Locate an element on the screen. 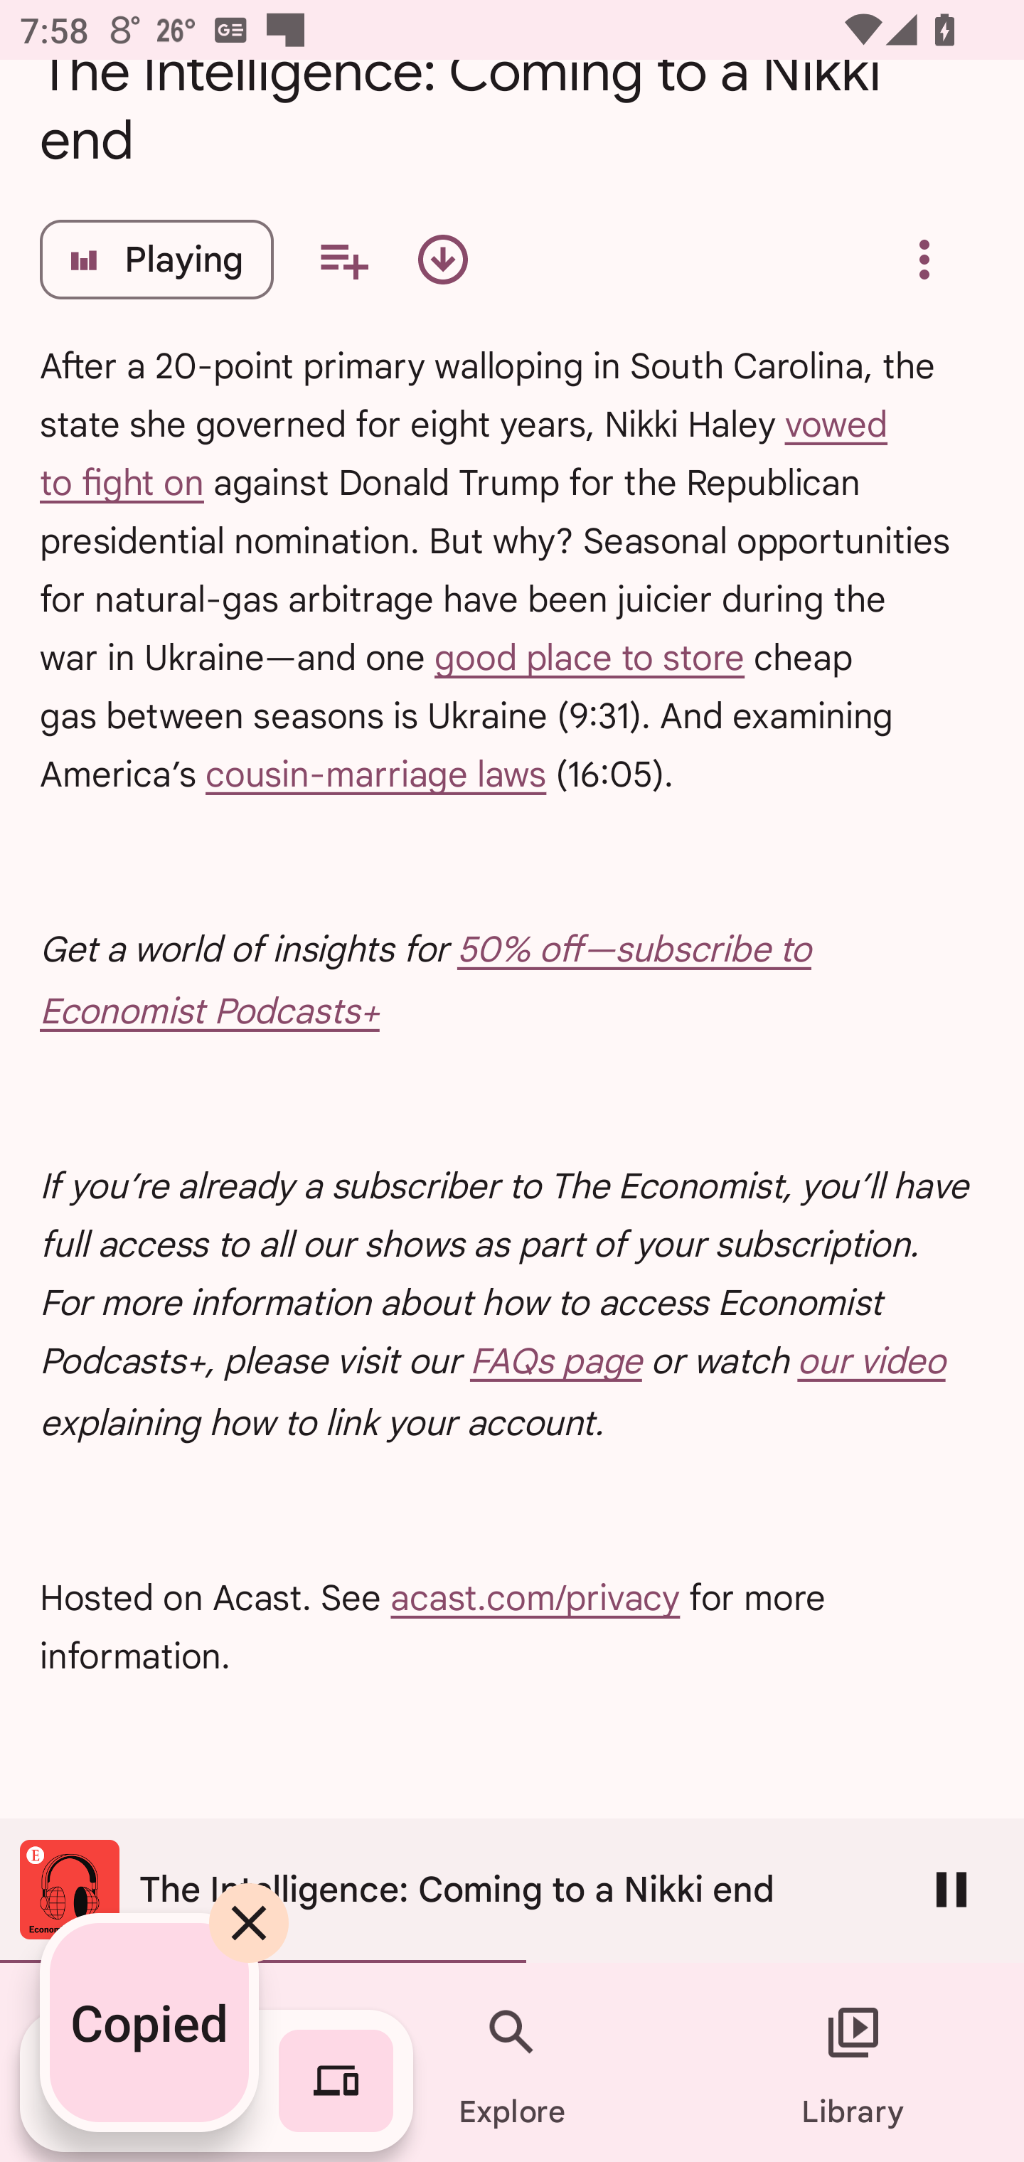 The image size is (1024, 2162). Overflow menu is located at coordinates (924, 259).